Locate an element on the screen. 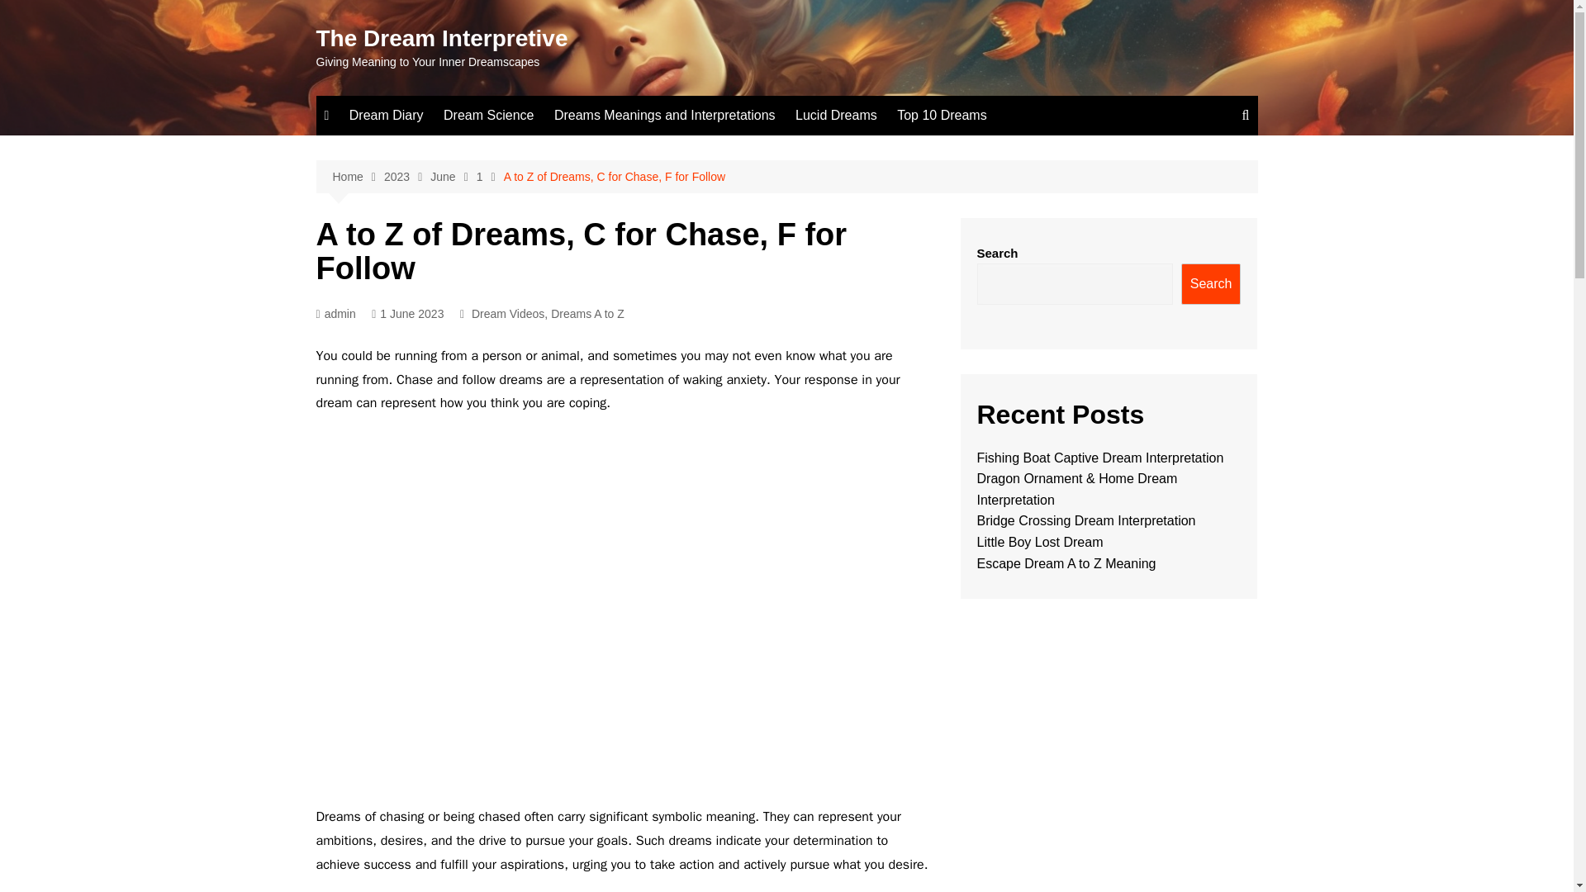 Image resolution: width=1586 pixels, height=892 pixels. admin is located at coordinates (335, 314).